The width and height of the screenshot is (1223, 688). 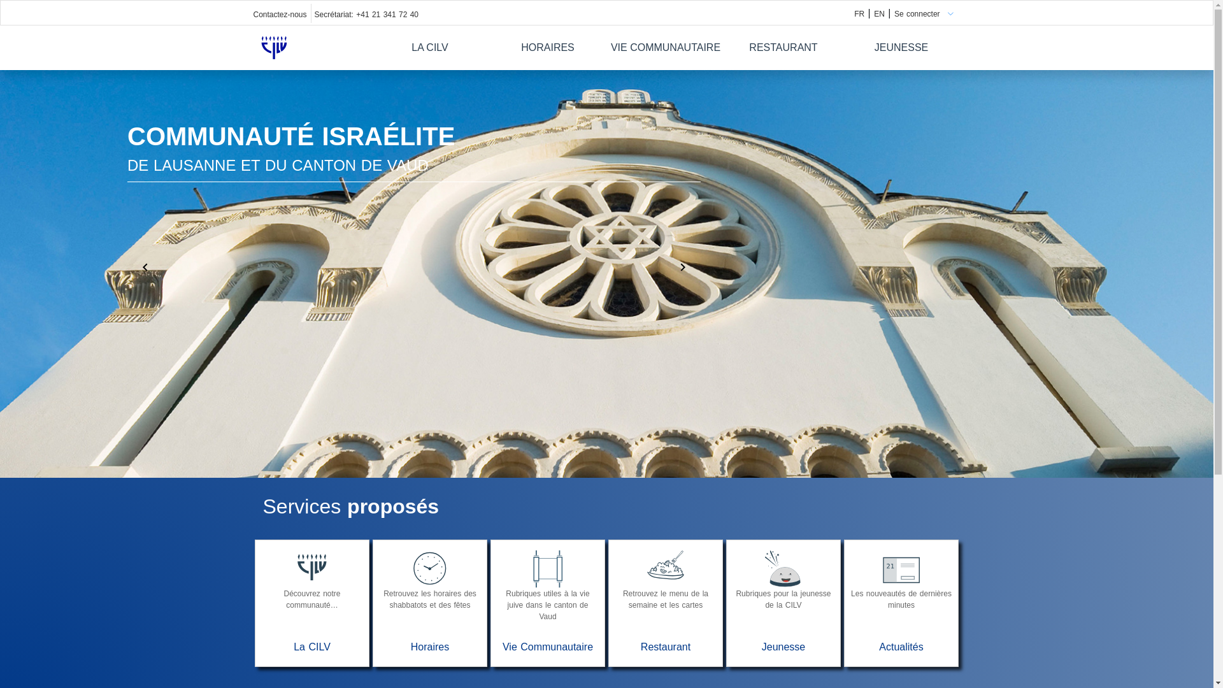 I want to click on Contactez-nous, so click(x=280, y=15).